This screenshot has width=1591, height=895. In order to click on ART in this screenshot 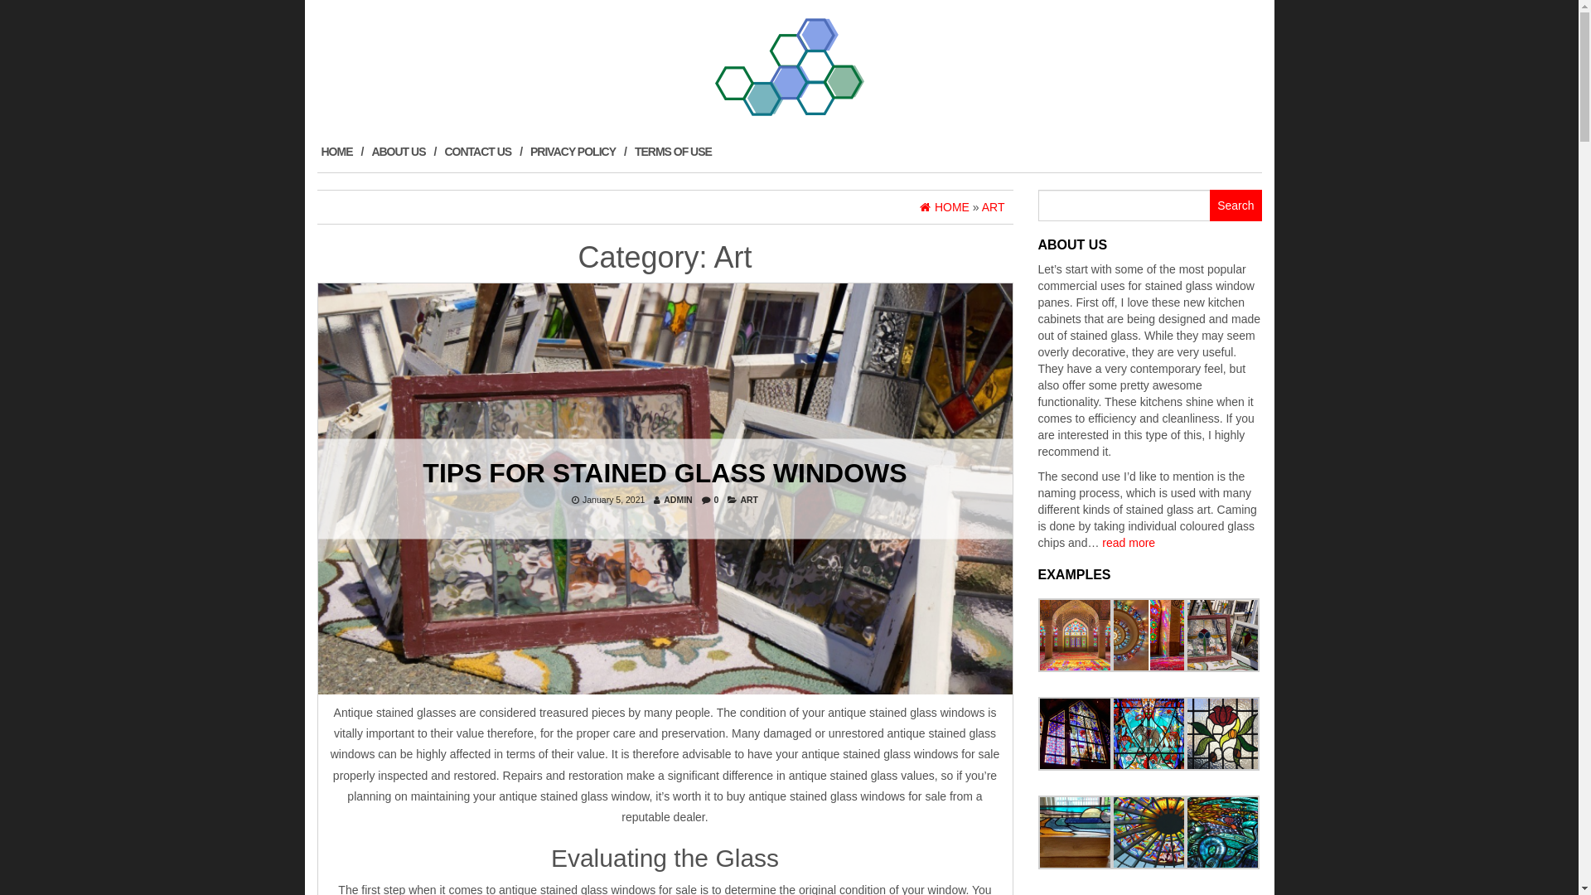, I will do `click(749, 499)`.